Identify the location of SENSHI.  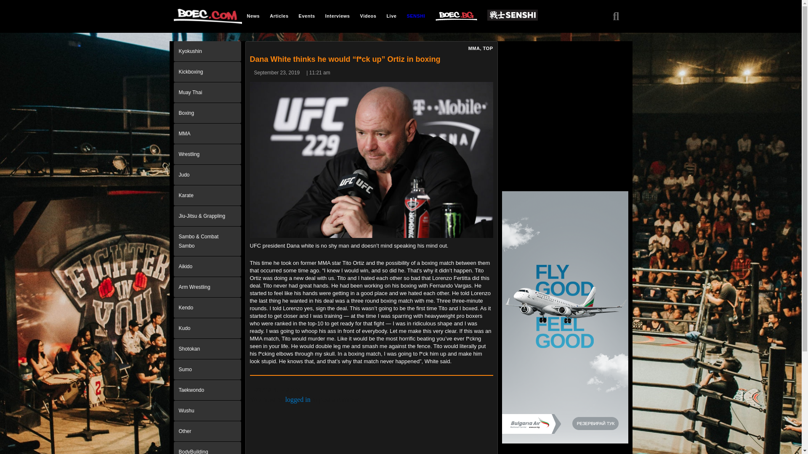
(416, 16).